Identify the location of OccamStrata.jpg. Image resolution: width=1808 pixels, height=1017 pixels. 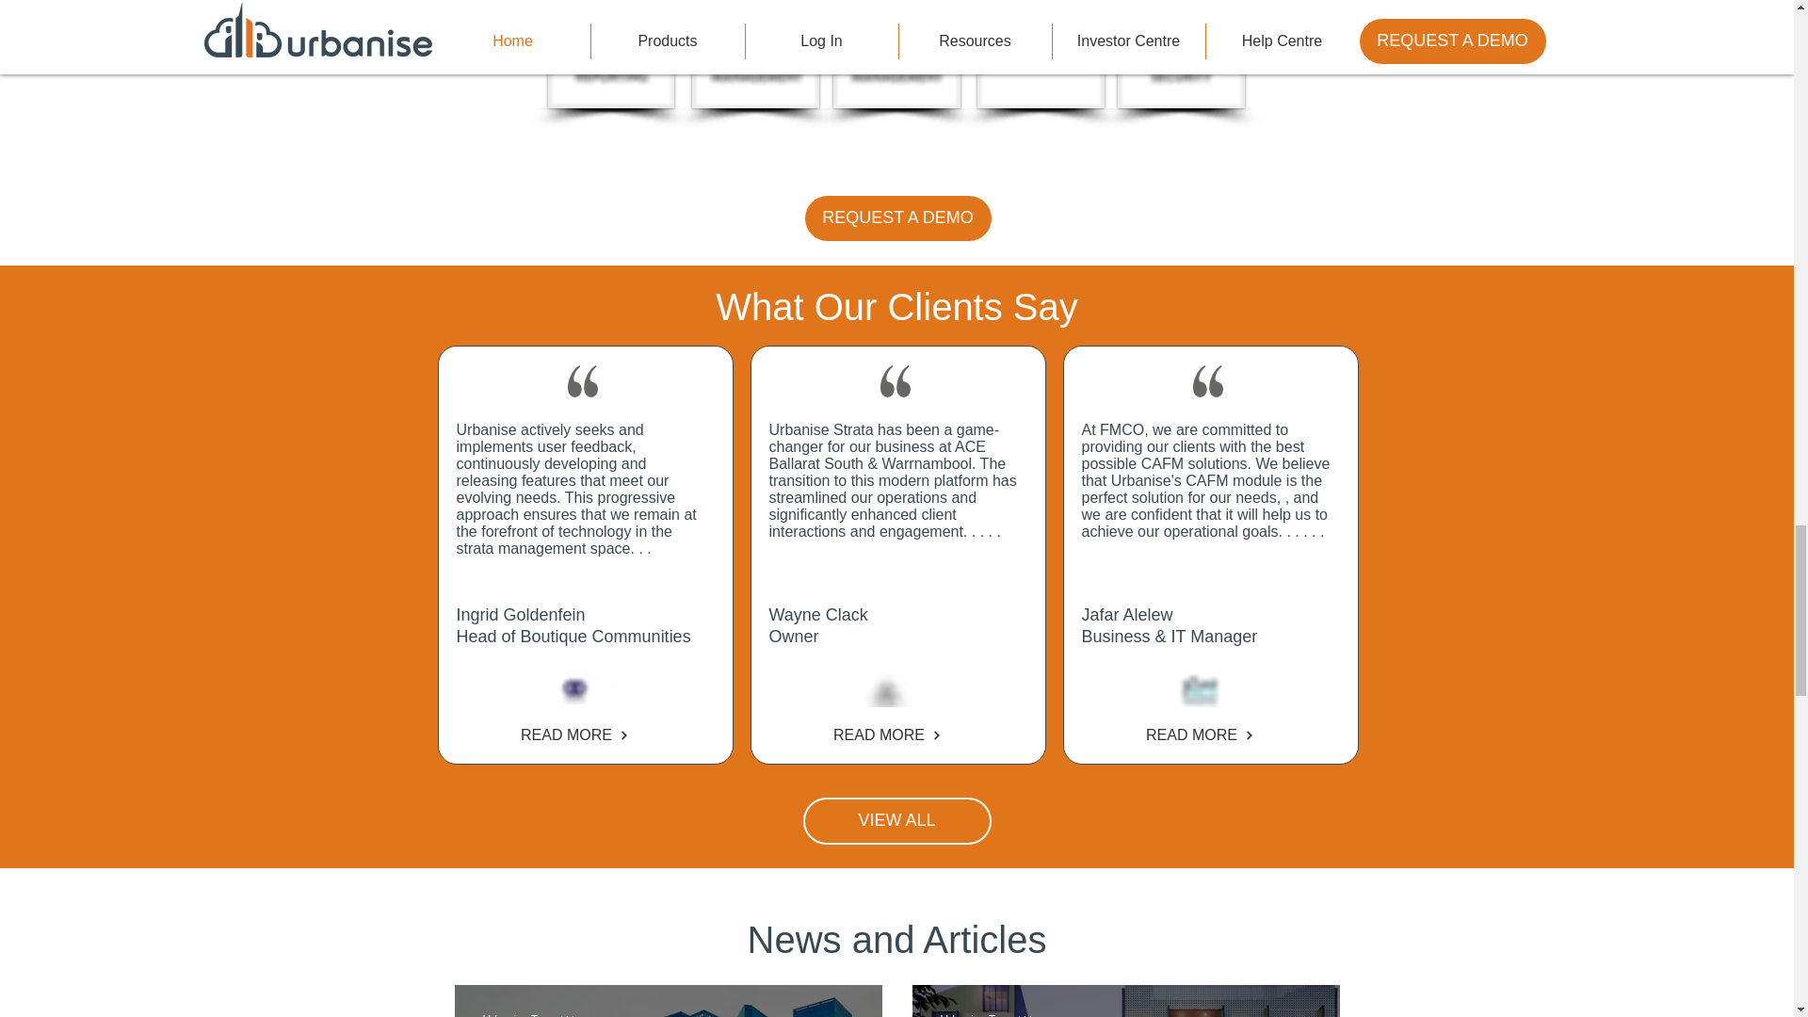
(574, 690).